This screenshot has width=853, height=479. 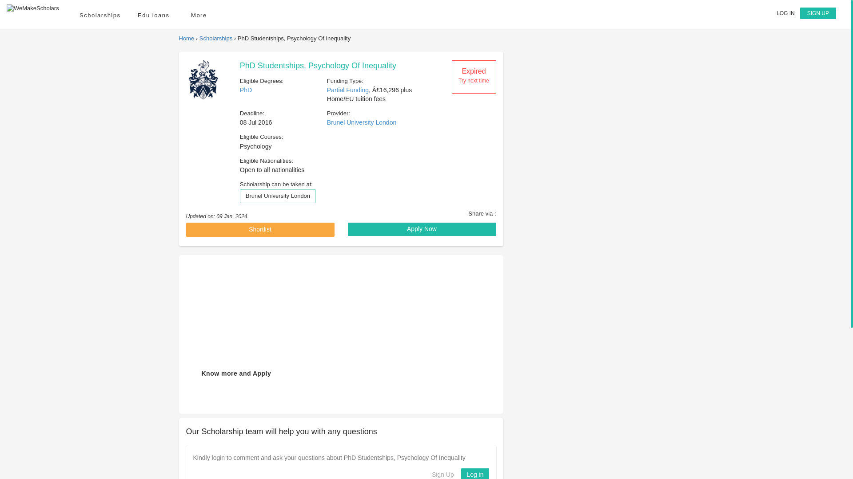 I want to click on Scholarships, so click(x=100, y=15).